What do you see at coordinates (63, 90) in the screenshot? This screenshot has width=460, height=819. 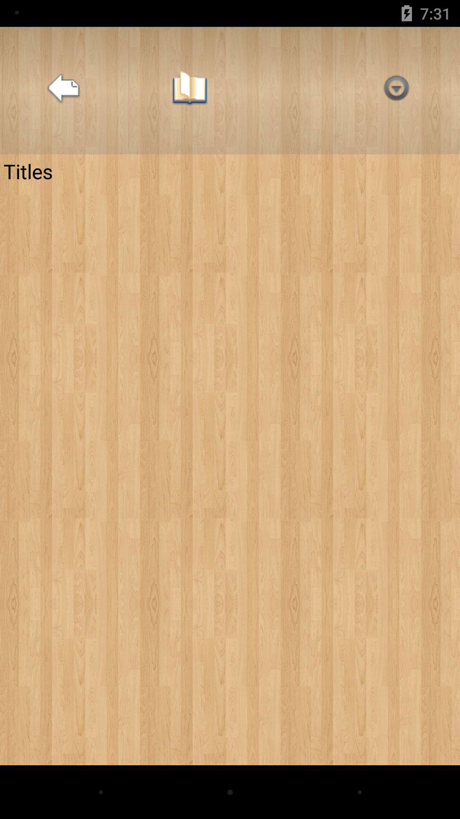 I see `launch the icon above titles icon` at bounding box center [63, 90].